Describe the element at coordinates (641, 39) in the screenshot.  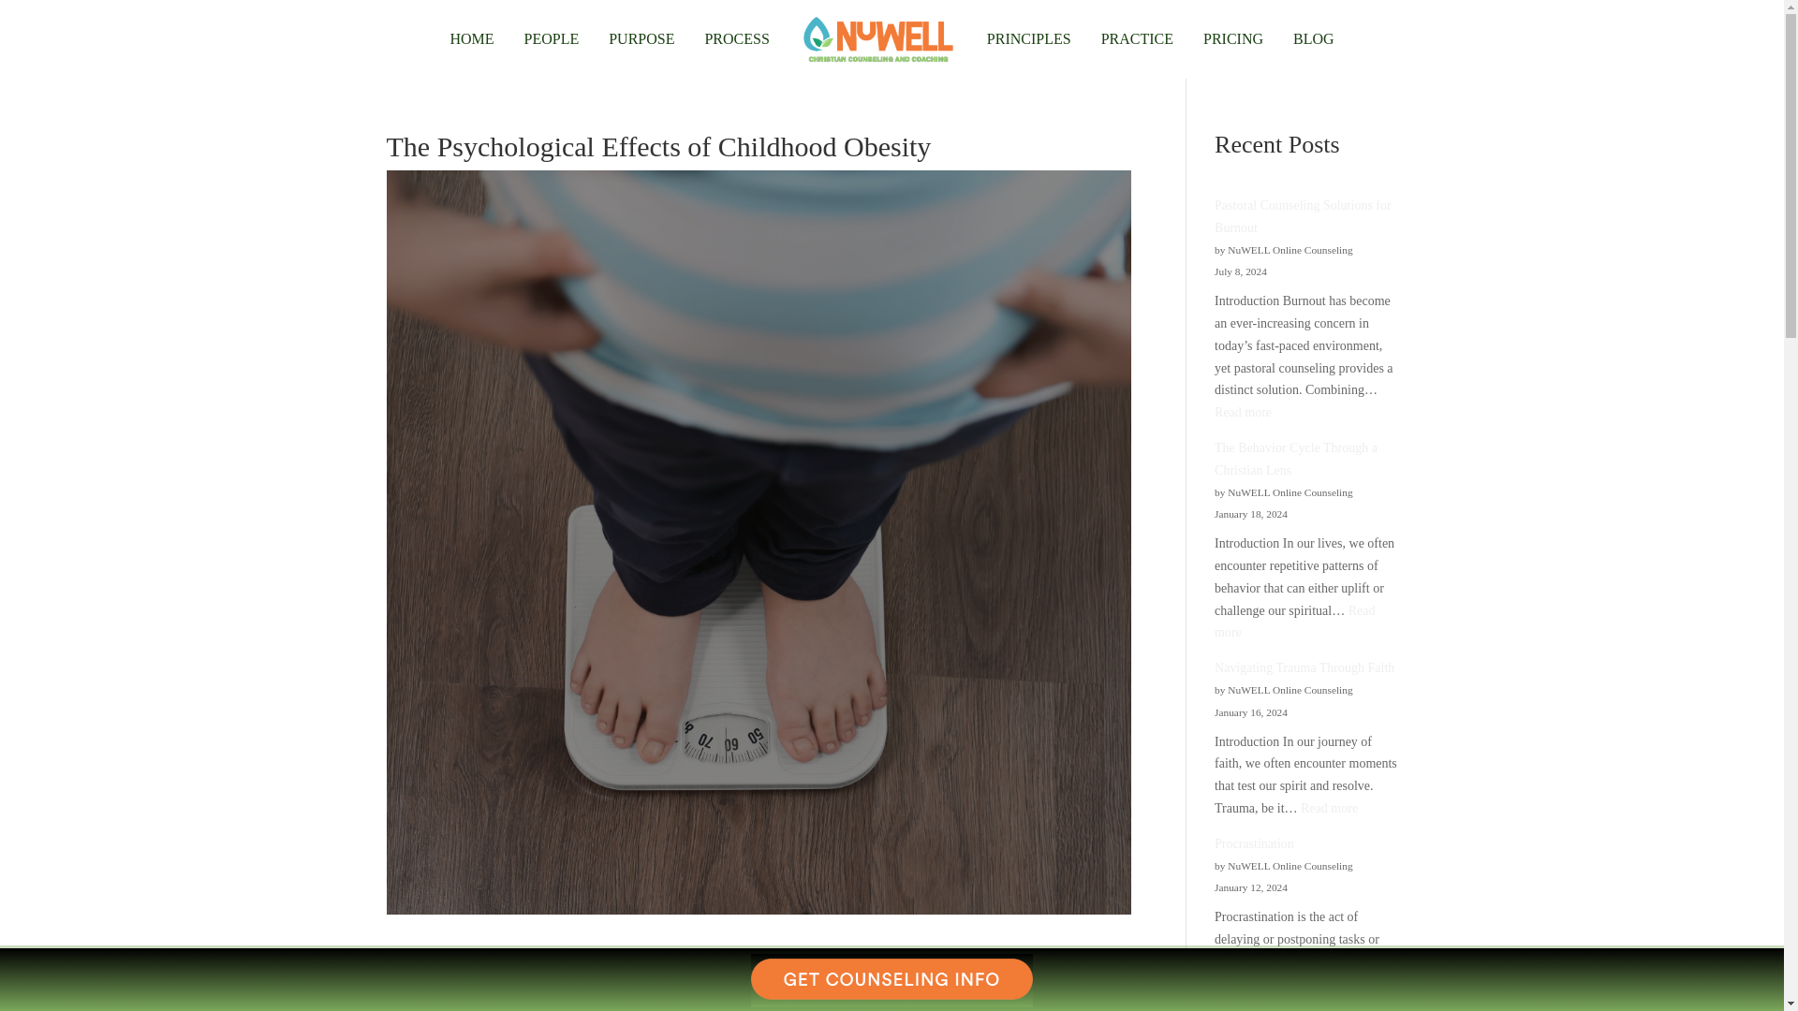
I see `PURPOSE` at that location.